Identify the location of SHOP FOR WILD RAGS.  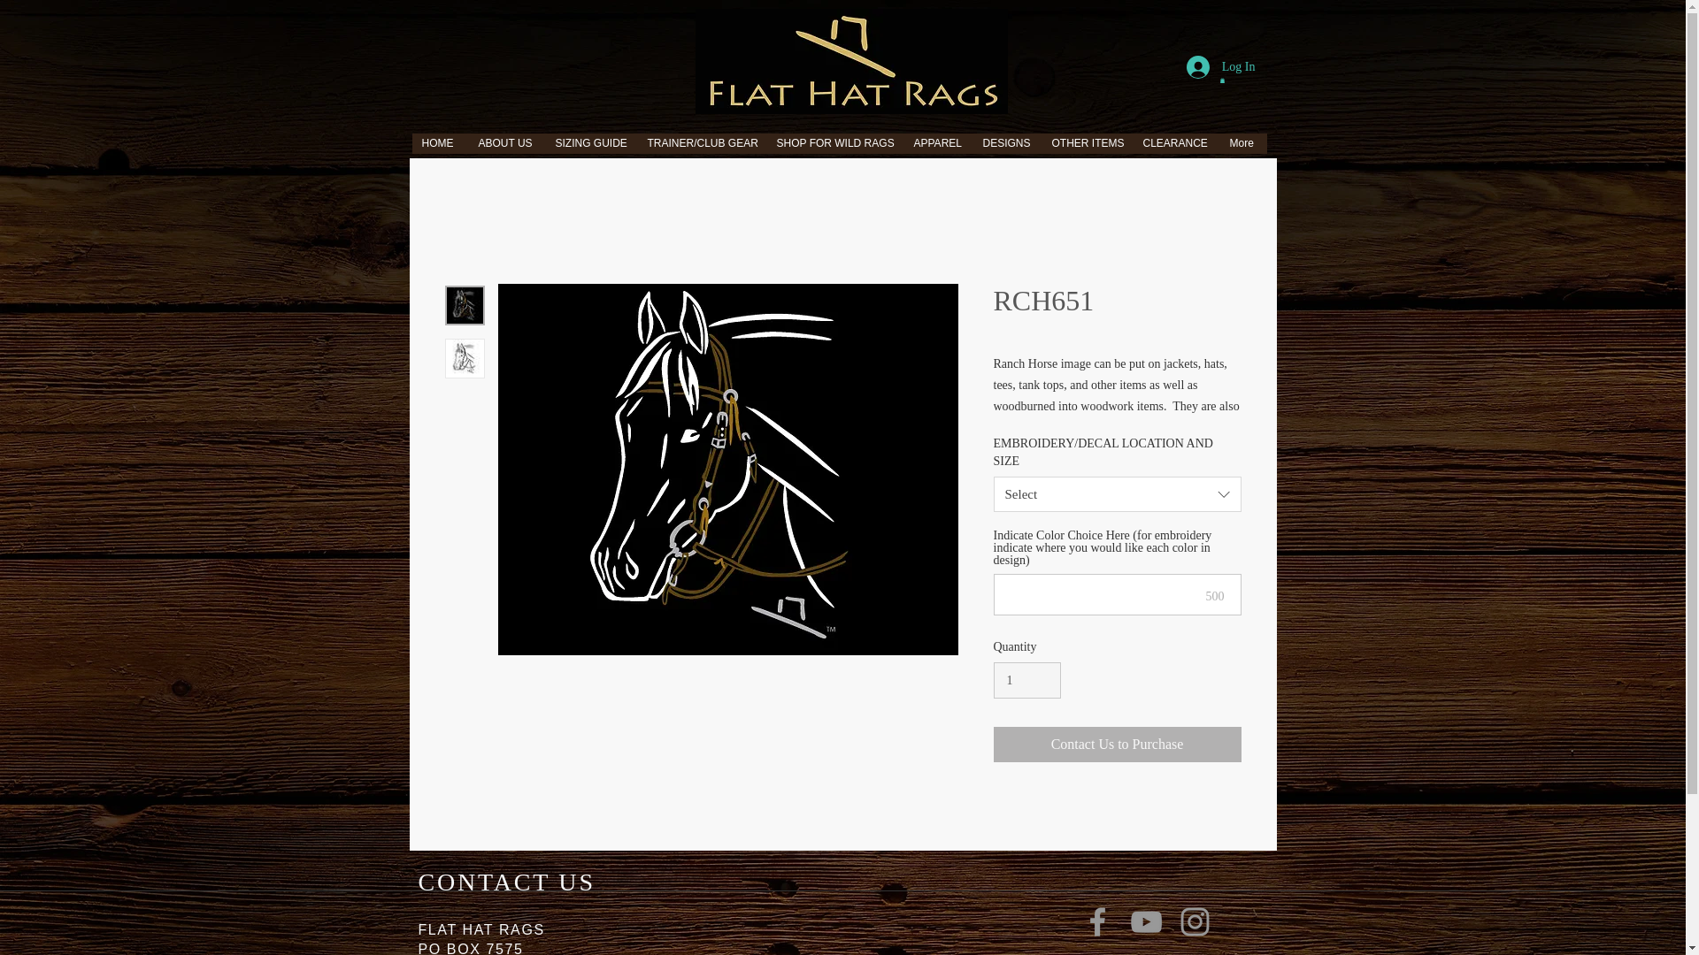
(834, 149).